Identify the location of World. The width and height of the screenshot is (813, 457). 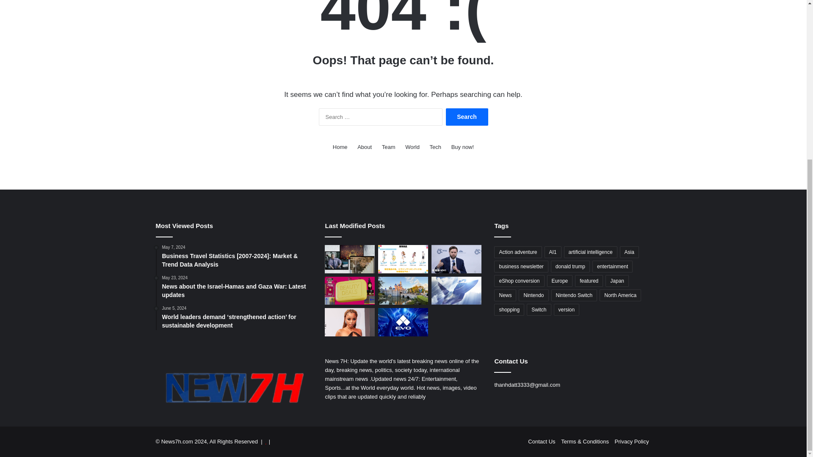
(412, 146).